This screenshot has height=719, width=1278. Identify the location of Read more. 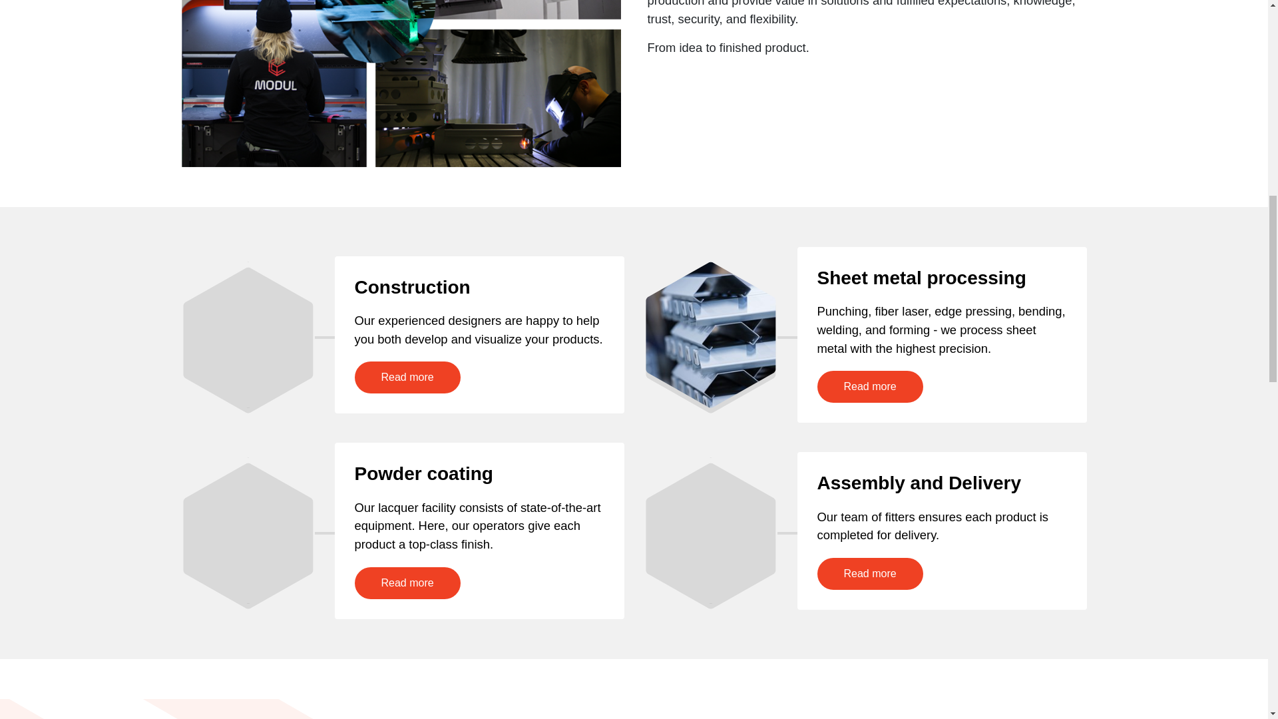
(870, 386).